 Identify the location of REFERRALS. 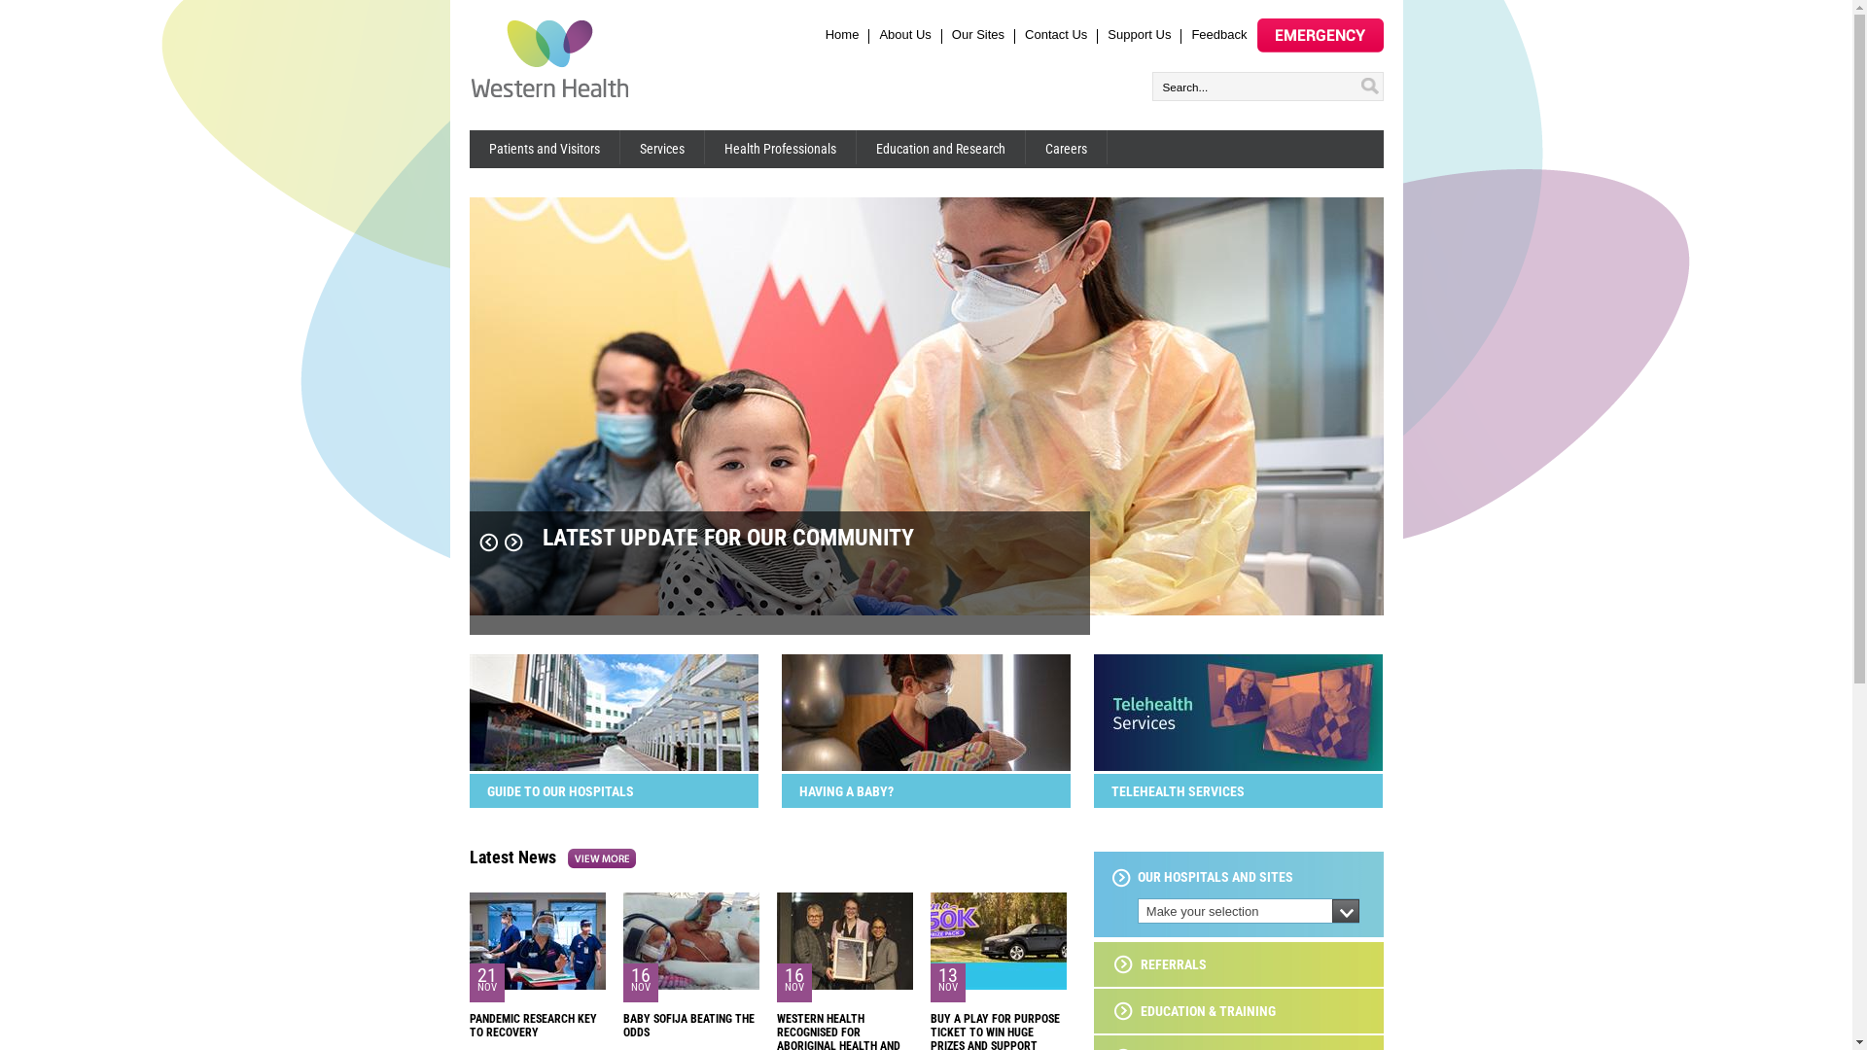
(1160, 964).